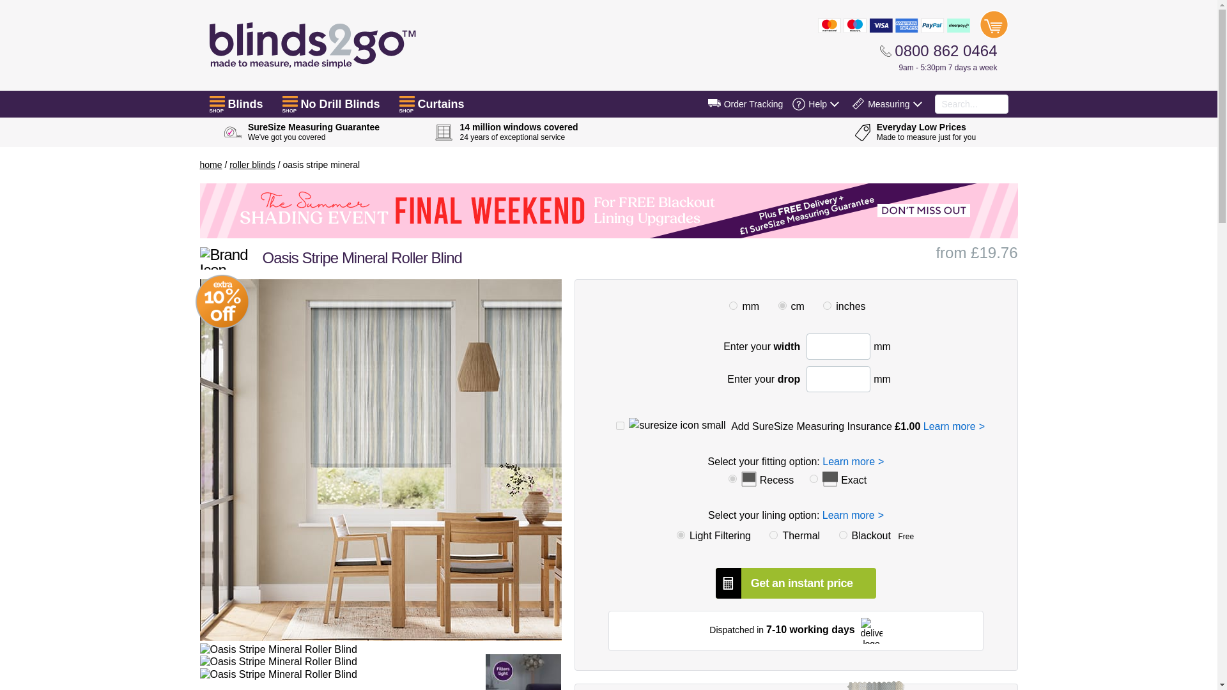 The height and width of the screenshot is (690, 1227). I want to click on 2, so click(827, 305).